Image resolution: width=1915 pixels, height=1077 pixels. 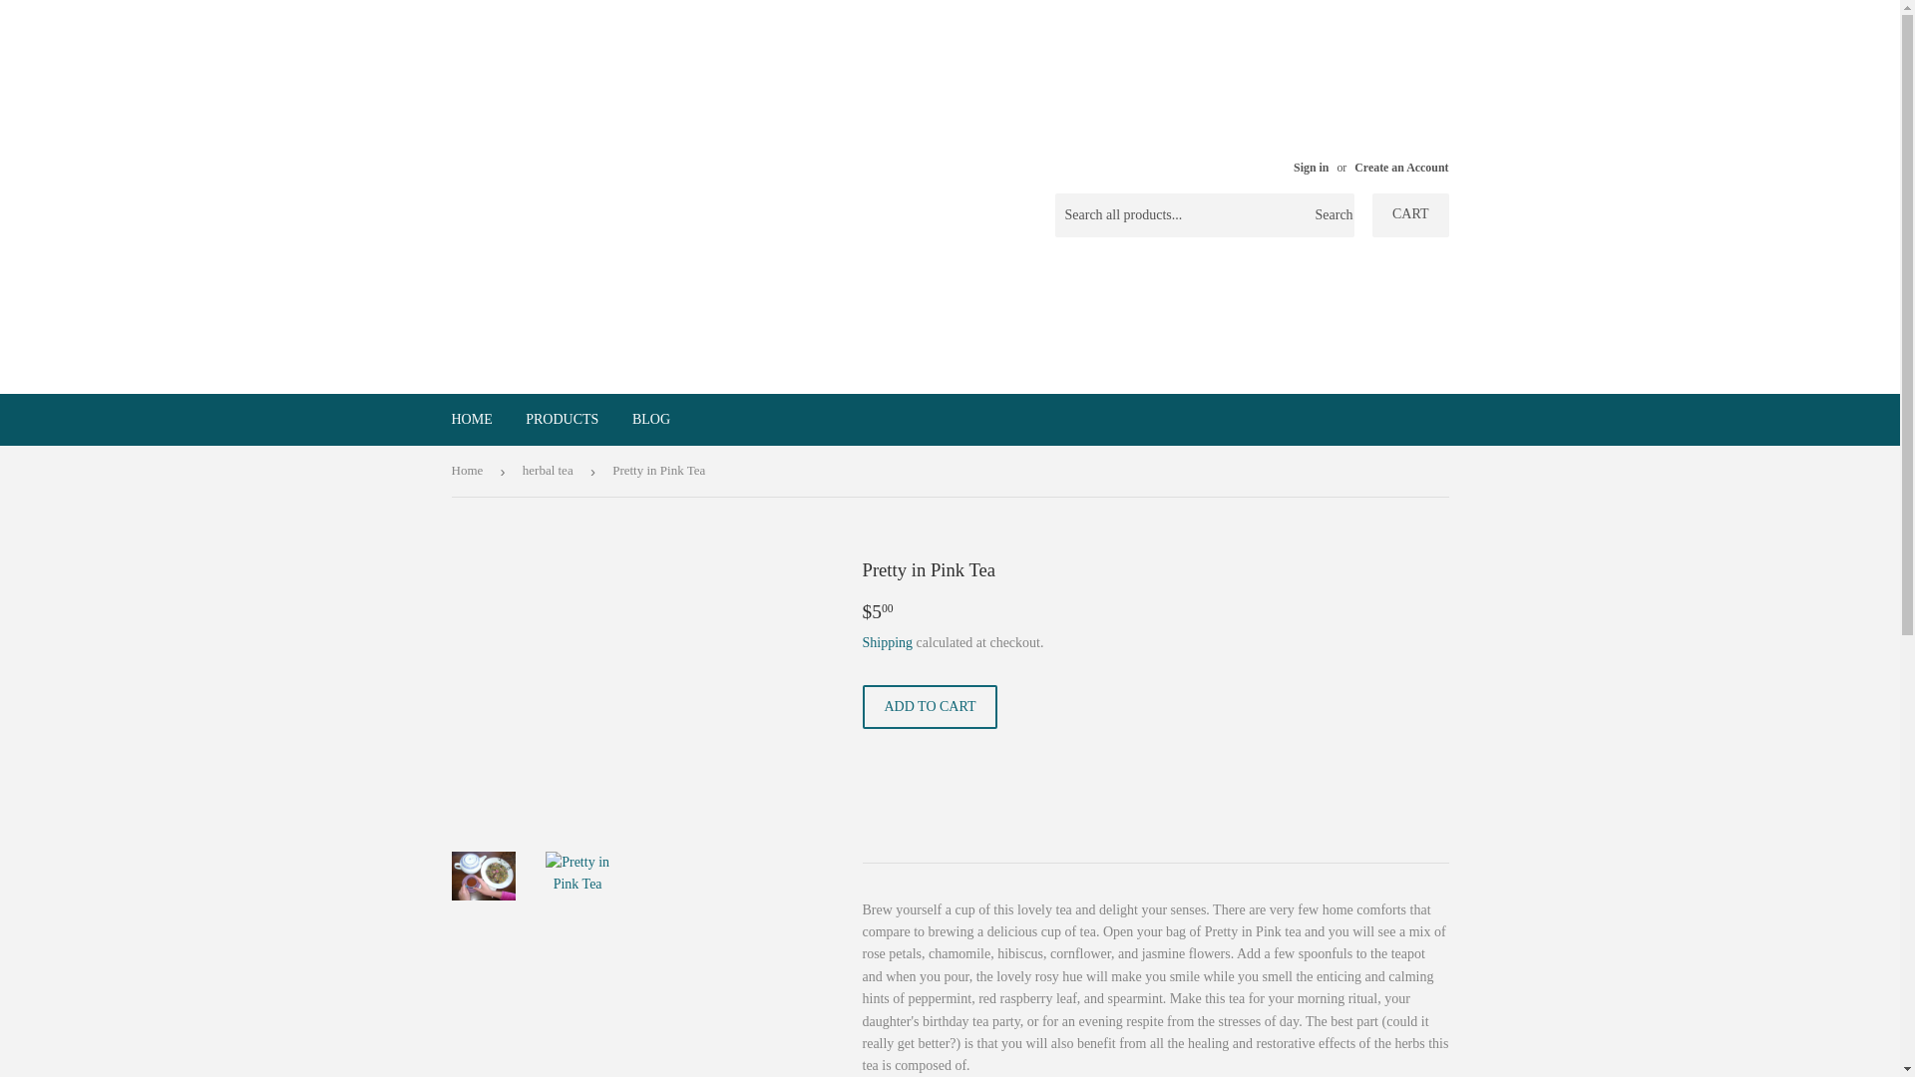 I want to click on ADD TO CART, so click(x=930, y=706).